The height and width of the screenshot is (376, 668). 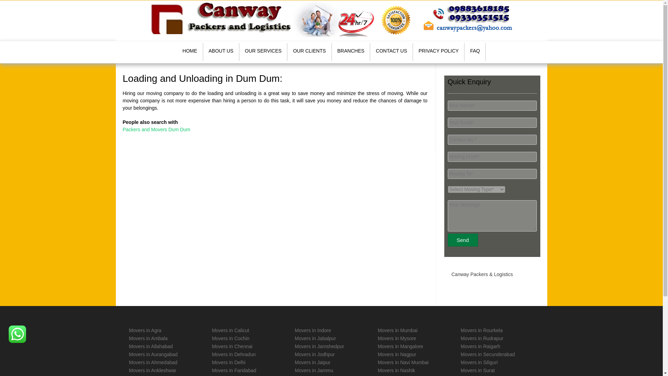 What do you see at coordinates (234, 370) in the screenshot?
I see `Movers in Faridabad` at bounding box center [234, 370].